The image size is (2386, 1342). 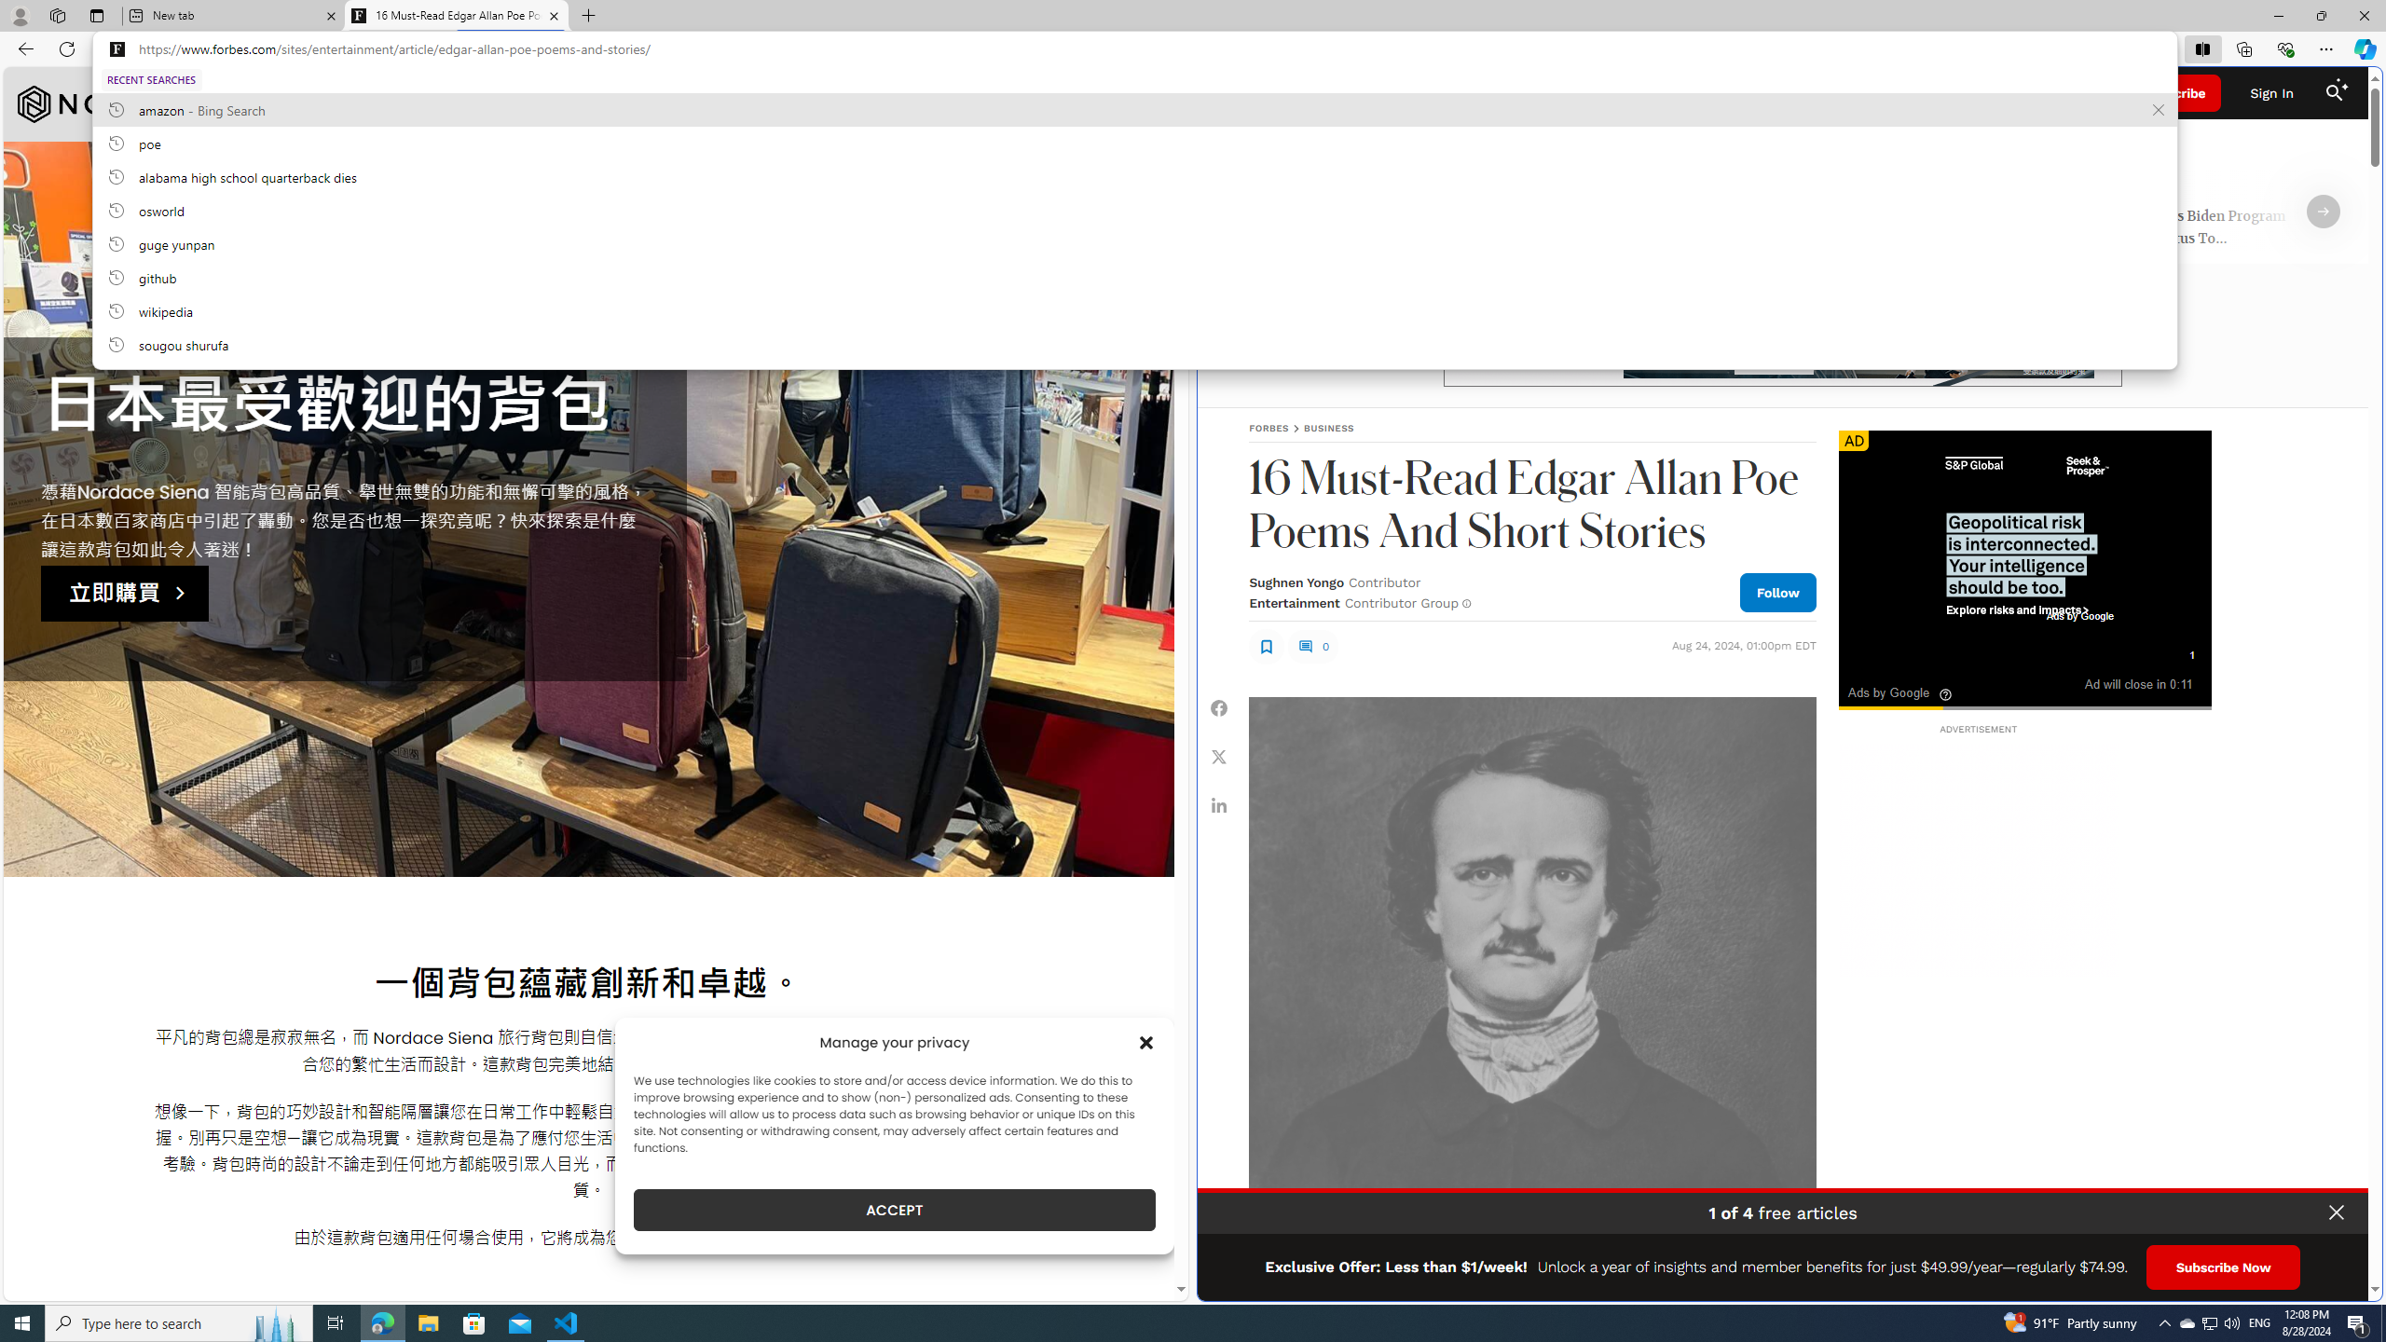 What do you see at coordinates (1945, 694) in the screenshot?
I see `Class: wtaIconSvg` at bounding box center [1945, 694].